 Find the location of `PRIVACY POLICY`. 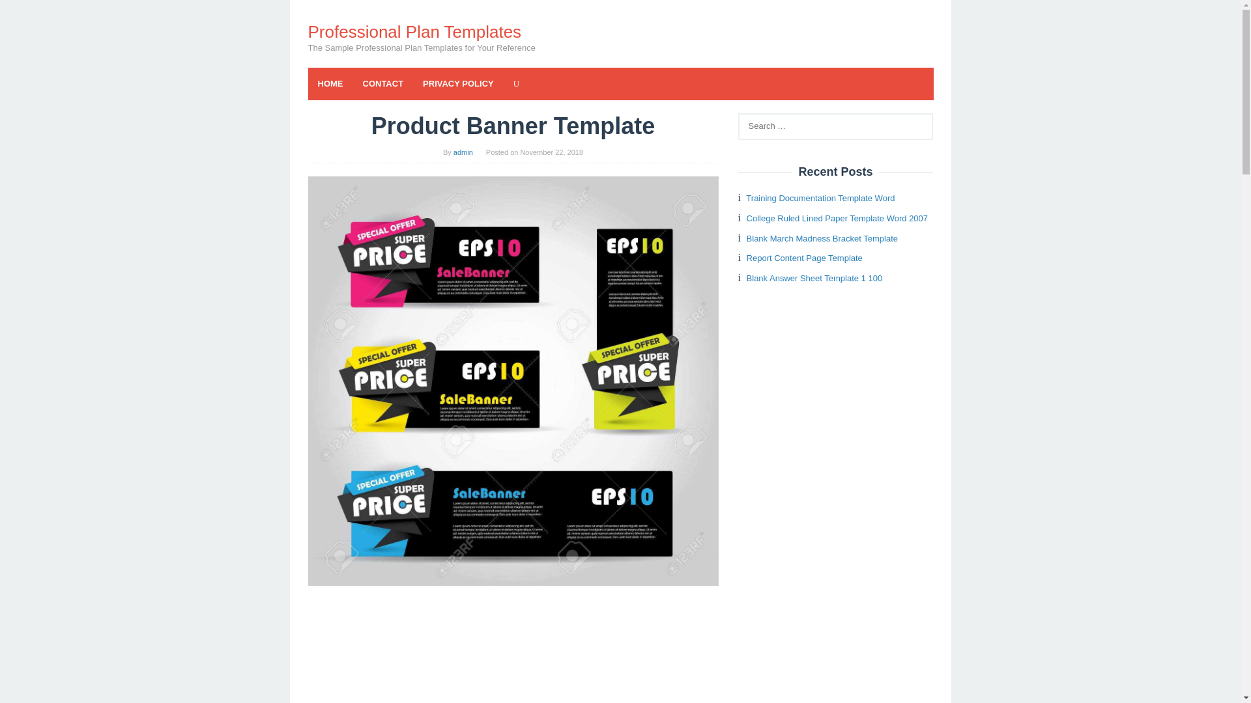

PRIVACY POLICY is located at coordinates (458, 83).